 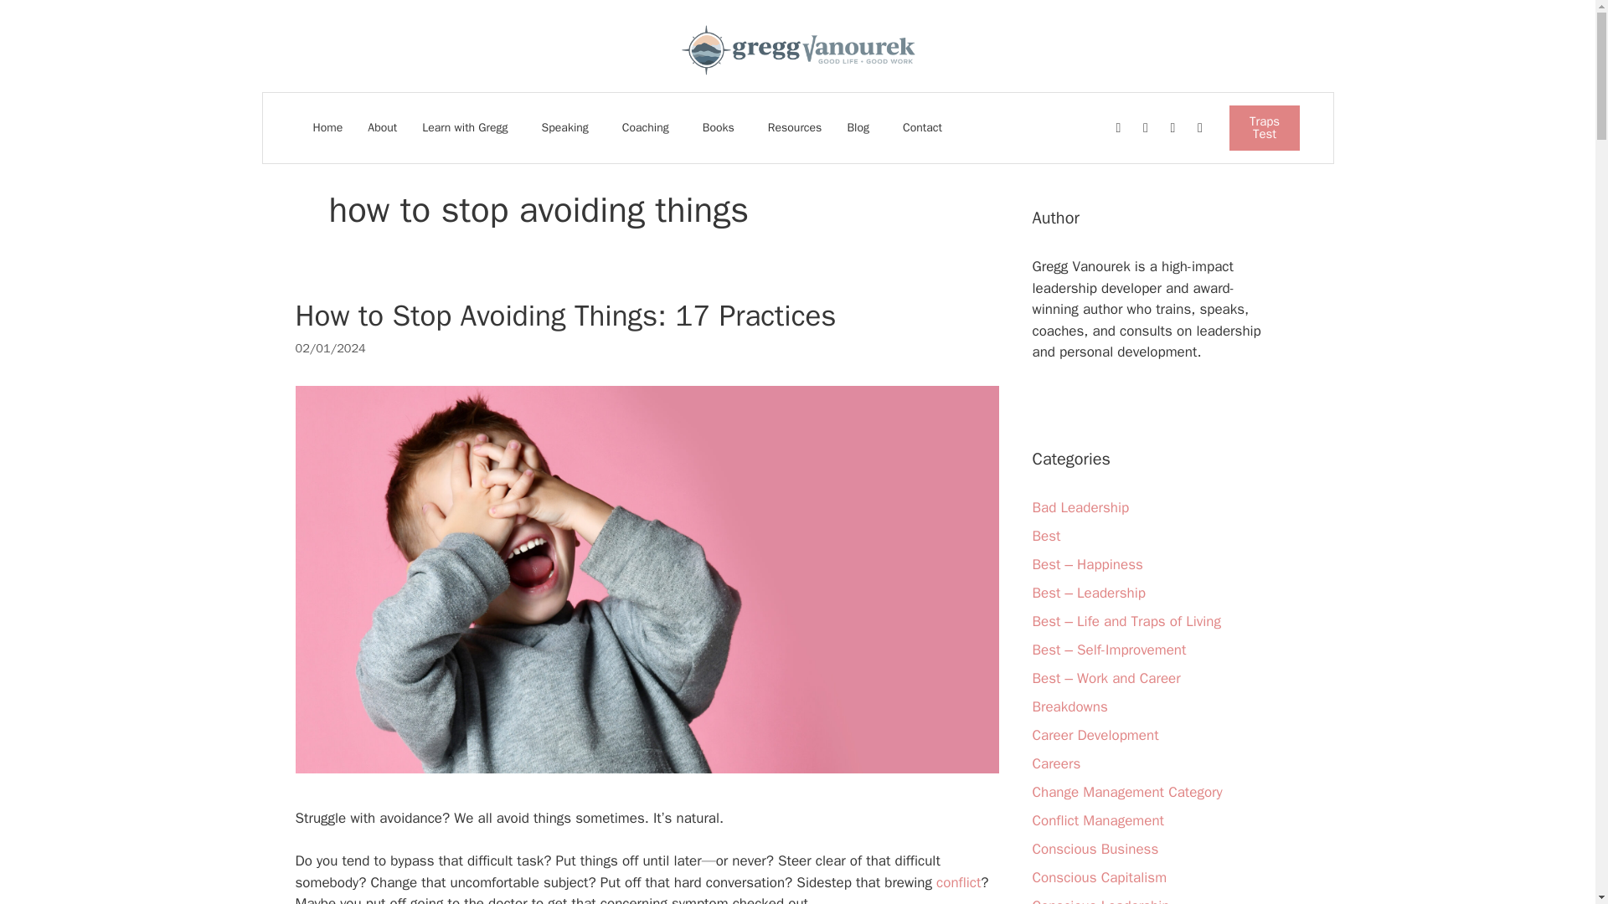 I want to click on Speaking, so click(x=569, y=127).